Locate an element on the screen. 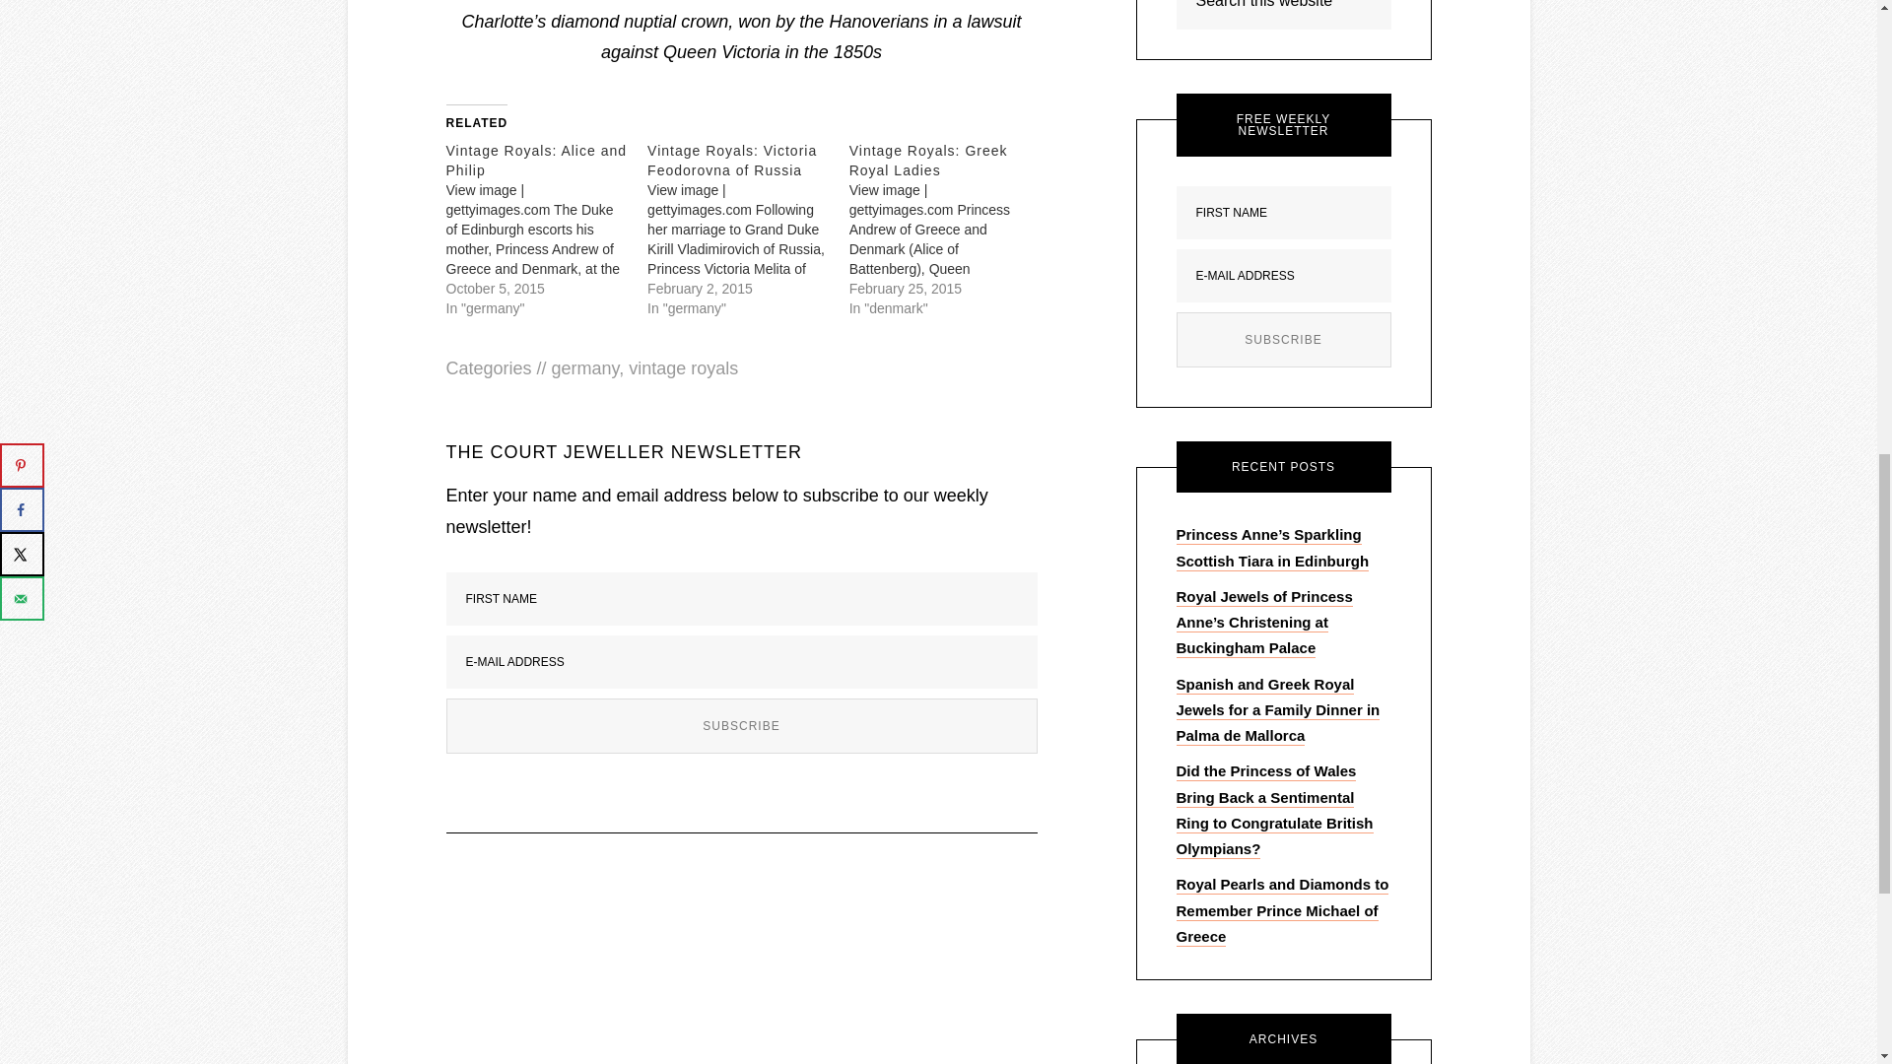  Vintage Royals: Greek Royal Ladies is located at coordinates (950, 228).